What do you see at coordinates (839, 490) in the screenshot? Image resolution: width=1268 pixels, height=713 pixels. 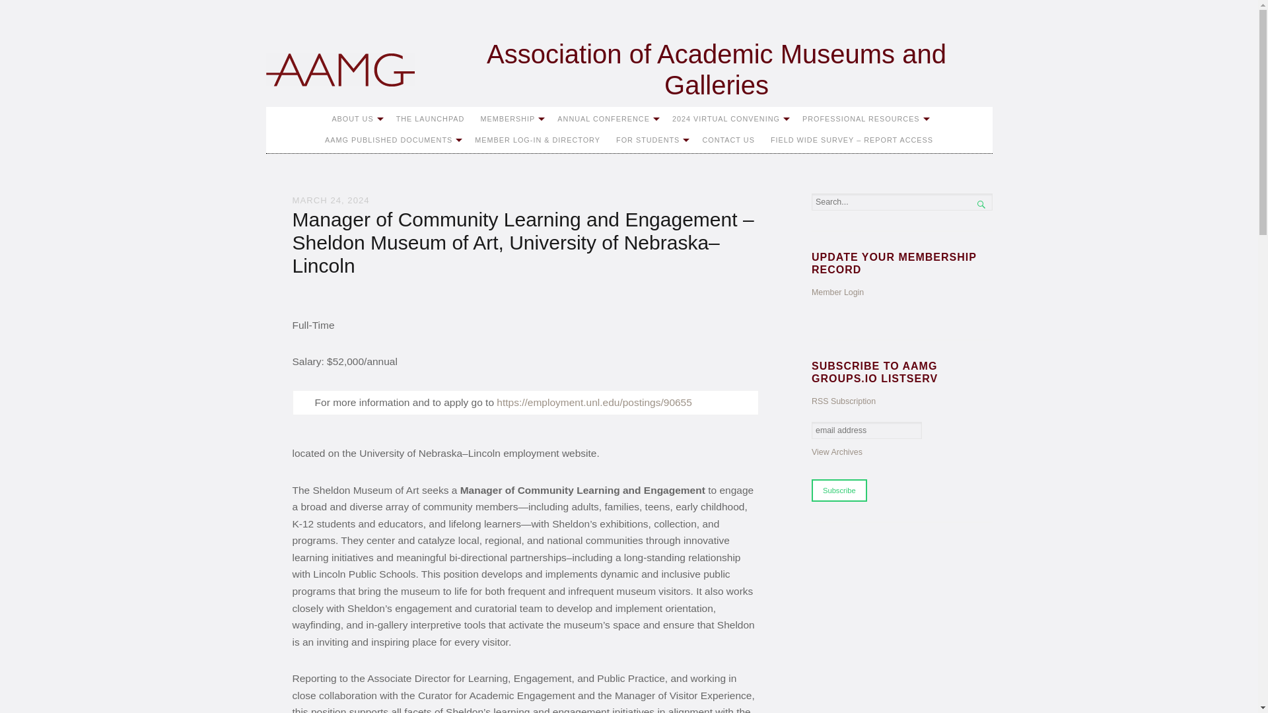 I see `Subscribe` at bounding box center [839, 490].